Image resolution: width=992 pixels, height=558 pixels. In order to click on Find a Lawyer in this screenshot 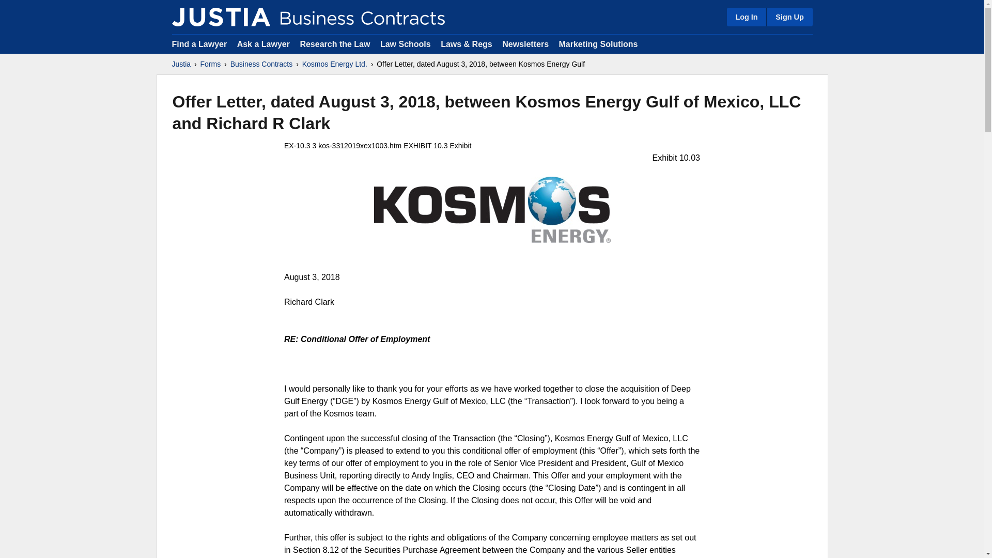, I will do `click(199, 43)`.